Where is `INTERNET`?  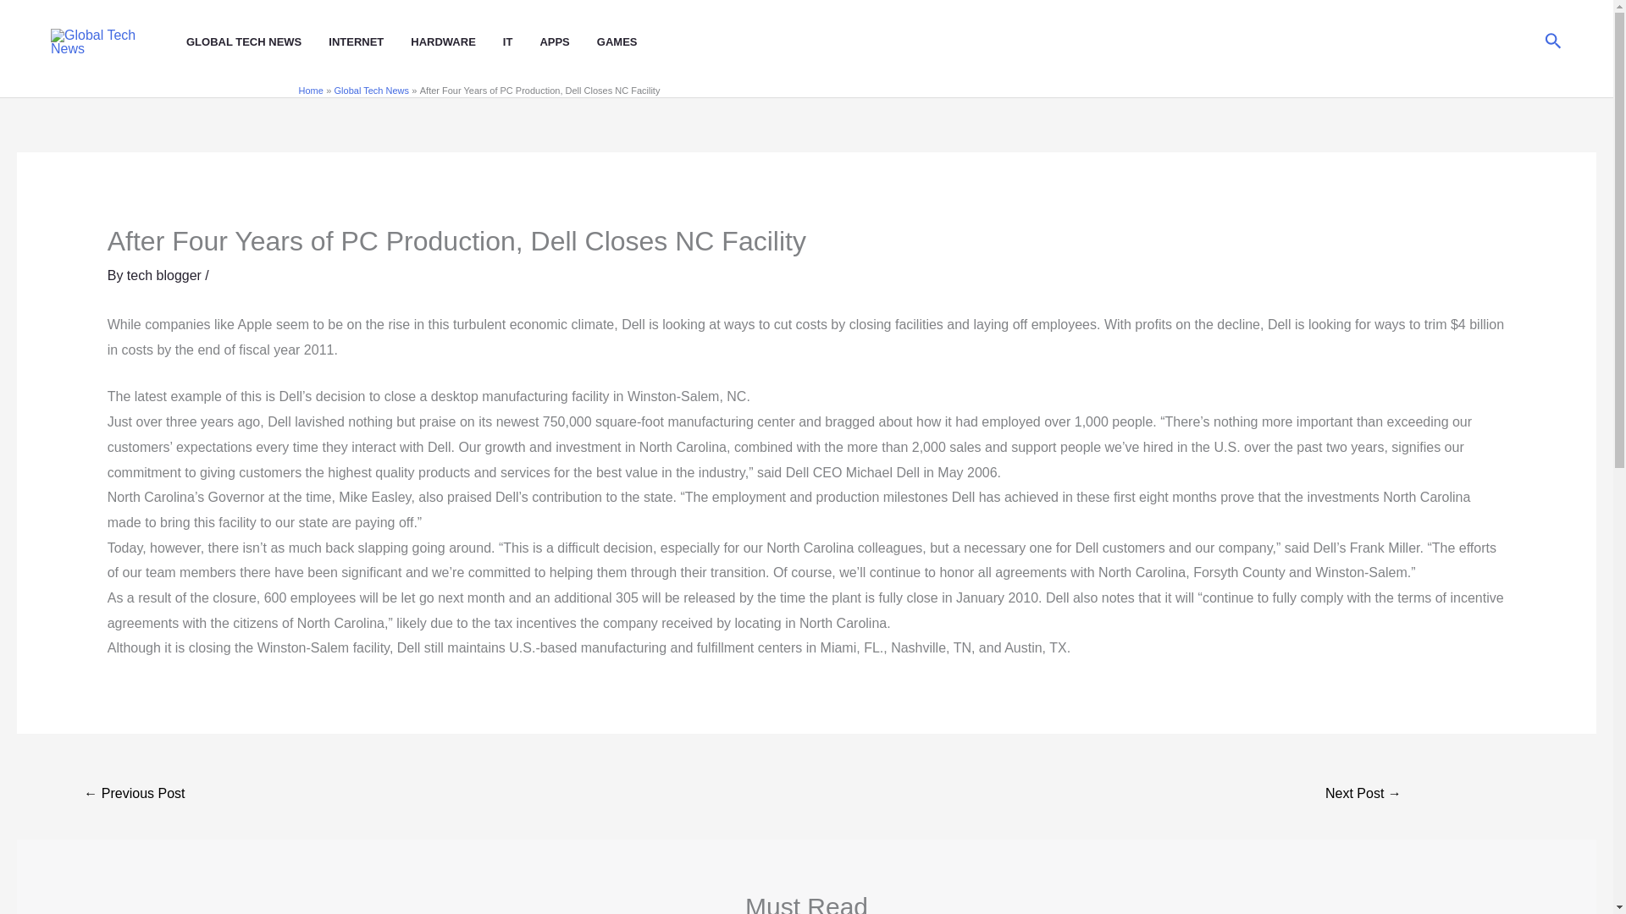
INTERNET is located at coordinates (369, 42).